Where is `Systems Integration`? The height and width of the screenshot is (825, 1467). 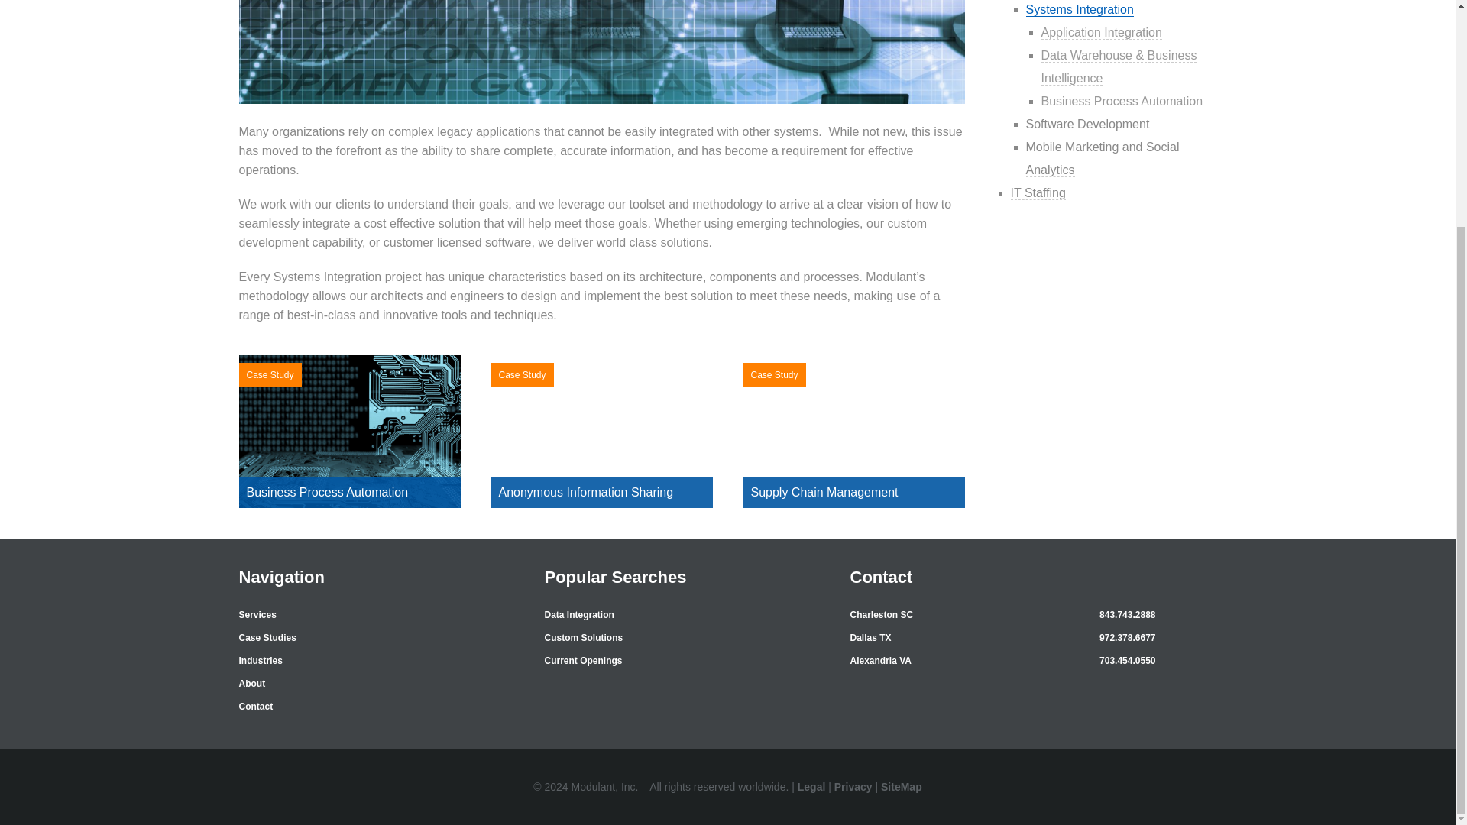 Systems Integration is located at coordinates (1079, 9).